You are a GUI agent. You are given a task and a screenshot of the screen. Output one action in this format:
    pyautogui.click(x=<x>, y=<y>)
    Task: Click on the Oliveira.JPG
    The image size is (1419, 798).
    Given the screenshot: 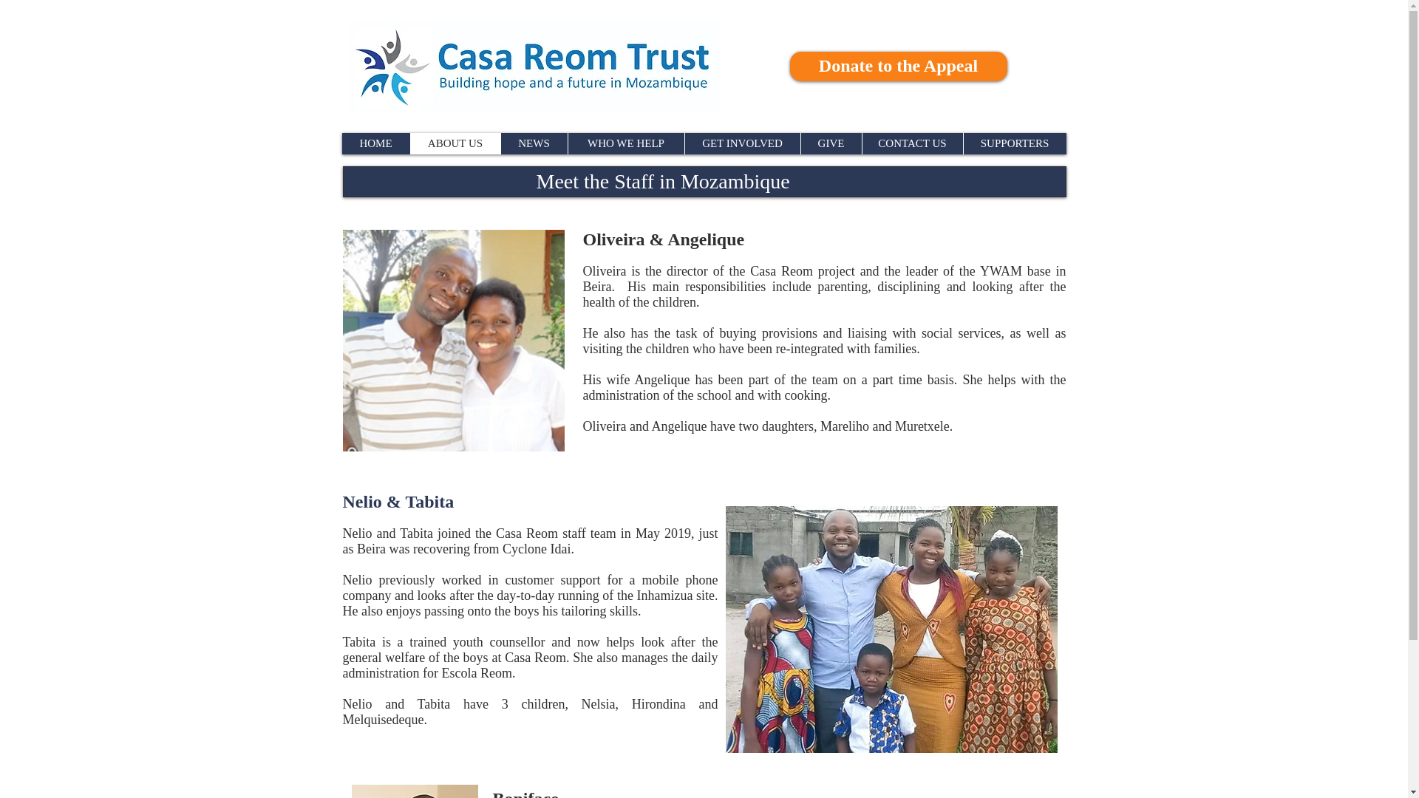 What is the action you would take?
    pyautogui.click(x=454, y=341)
    